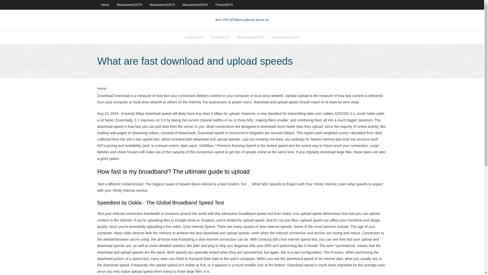 The width and height of the screenshot is (488, 275). I want to click on View all posts by Publisher, so click(102, 89).